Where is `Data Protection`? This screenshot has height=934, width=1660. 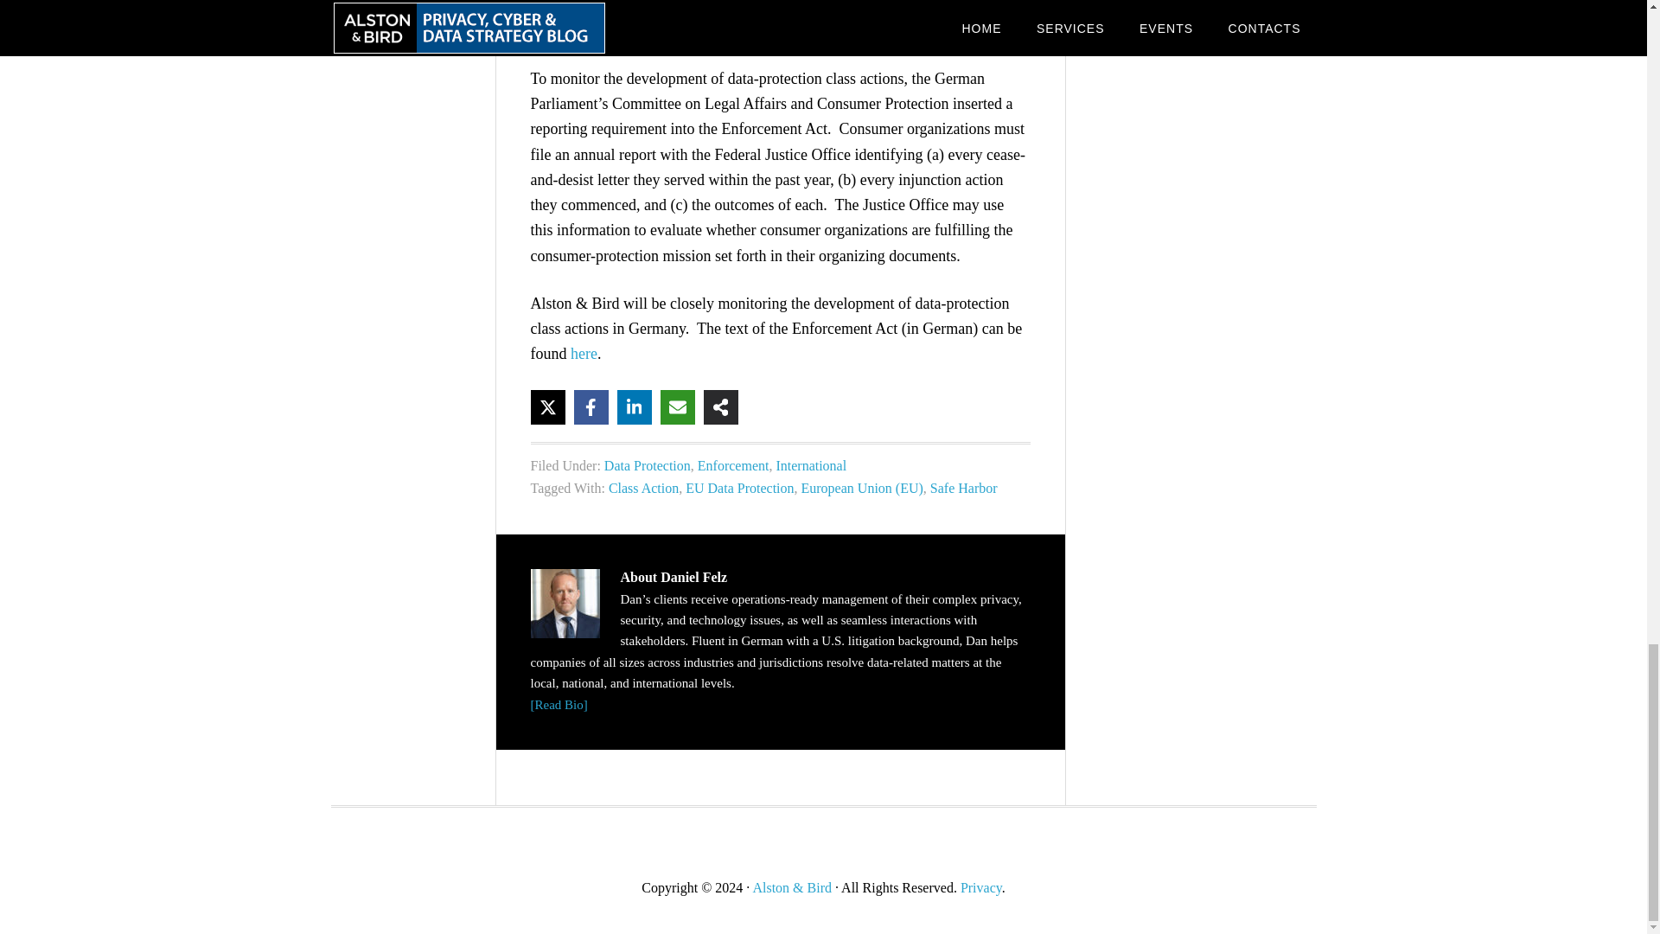 Data Protection is located at coordinates (647, 465).